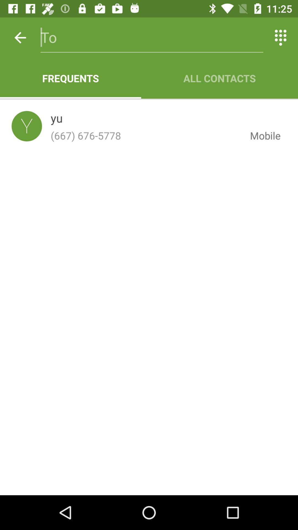 Image resolution: width=298 pixels, height=530 pixels. Describe the element at coordinates (57, 119) in the screenshot. I see `press yu item` at that location.